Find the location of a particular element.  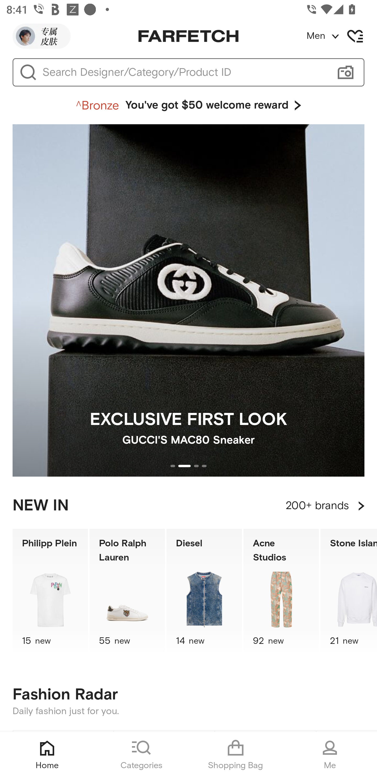

You've got $50 welcome reward is located at coordinates (188, 105).